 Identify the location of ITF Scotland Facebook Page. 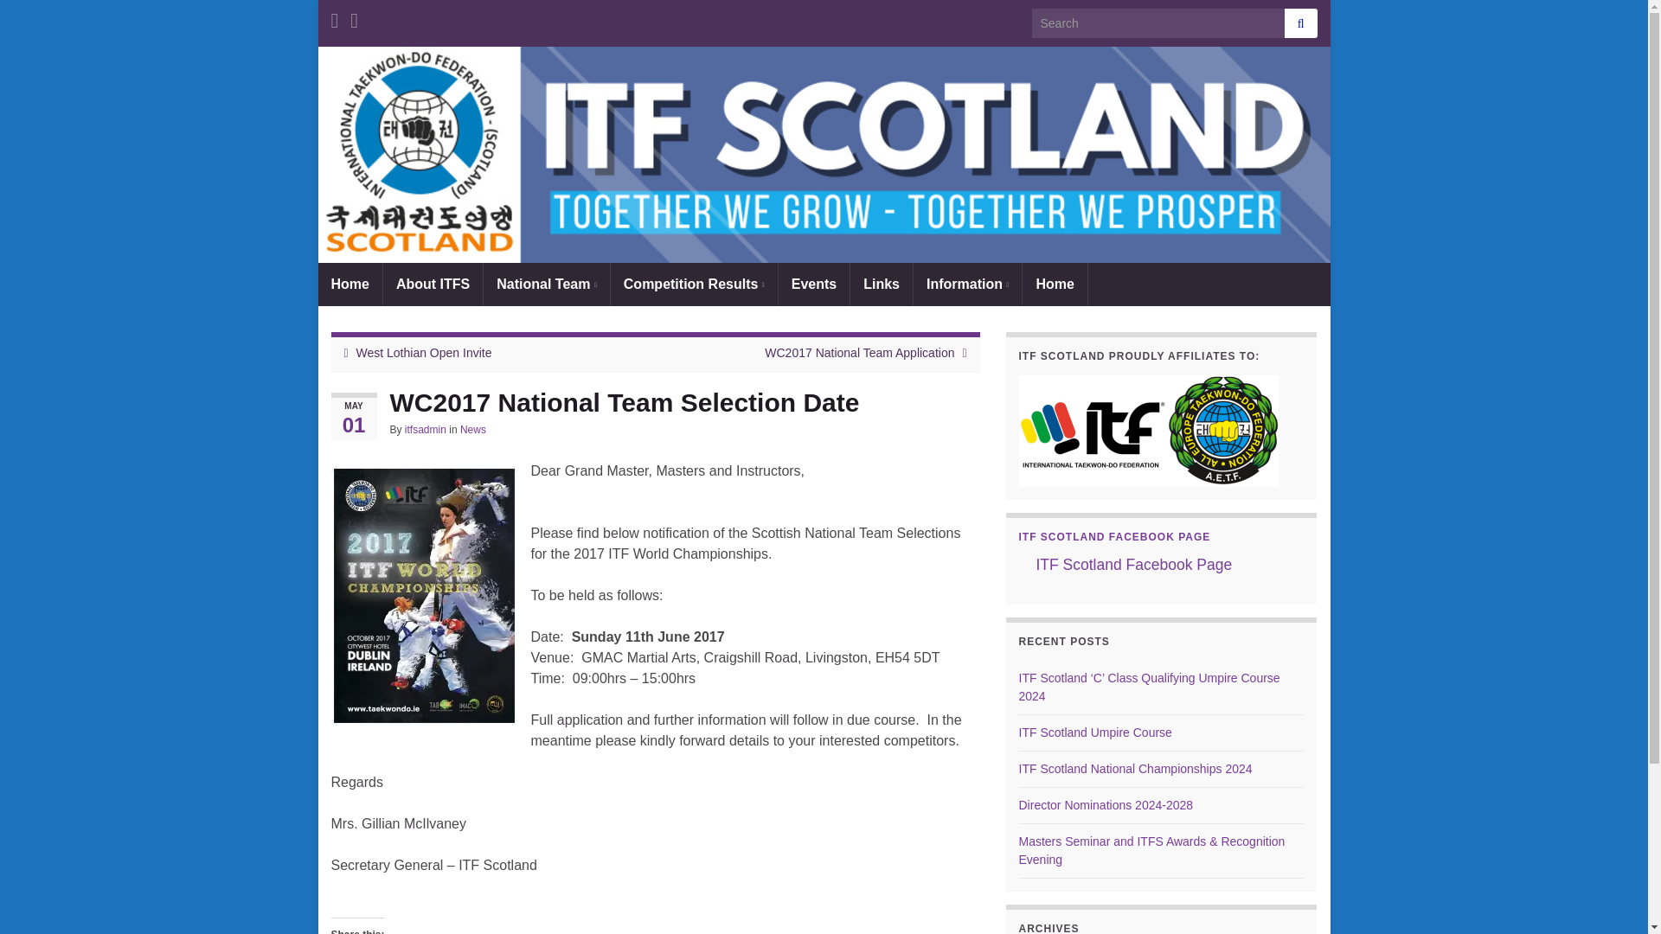
(1134, 564).